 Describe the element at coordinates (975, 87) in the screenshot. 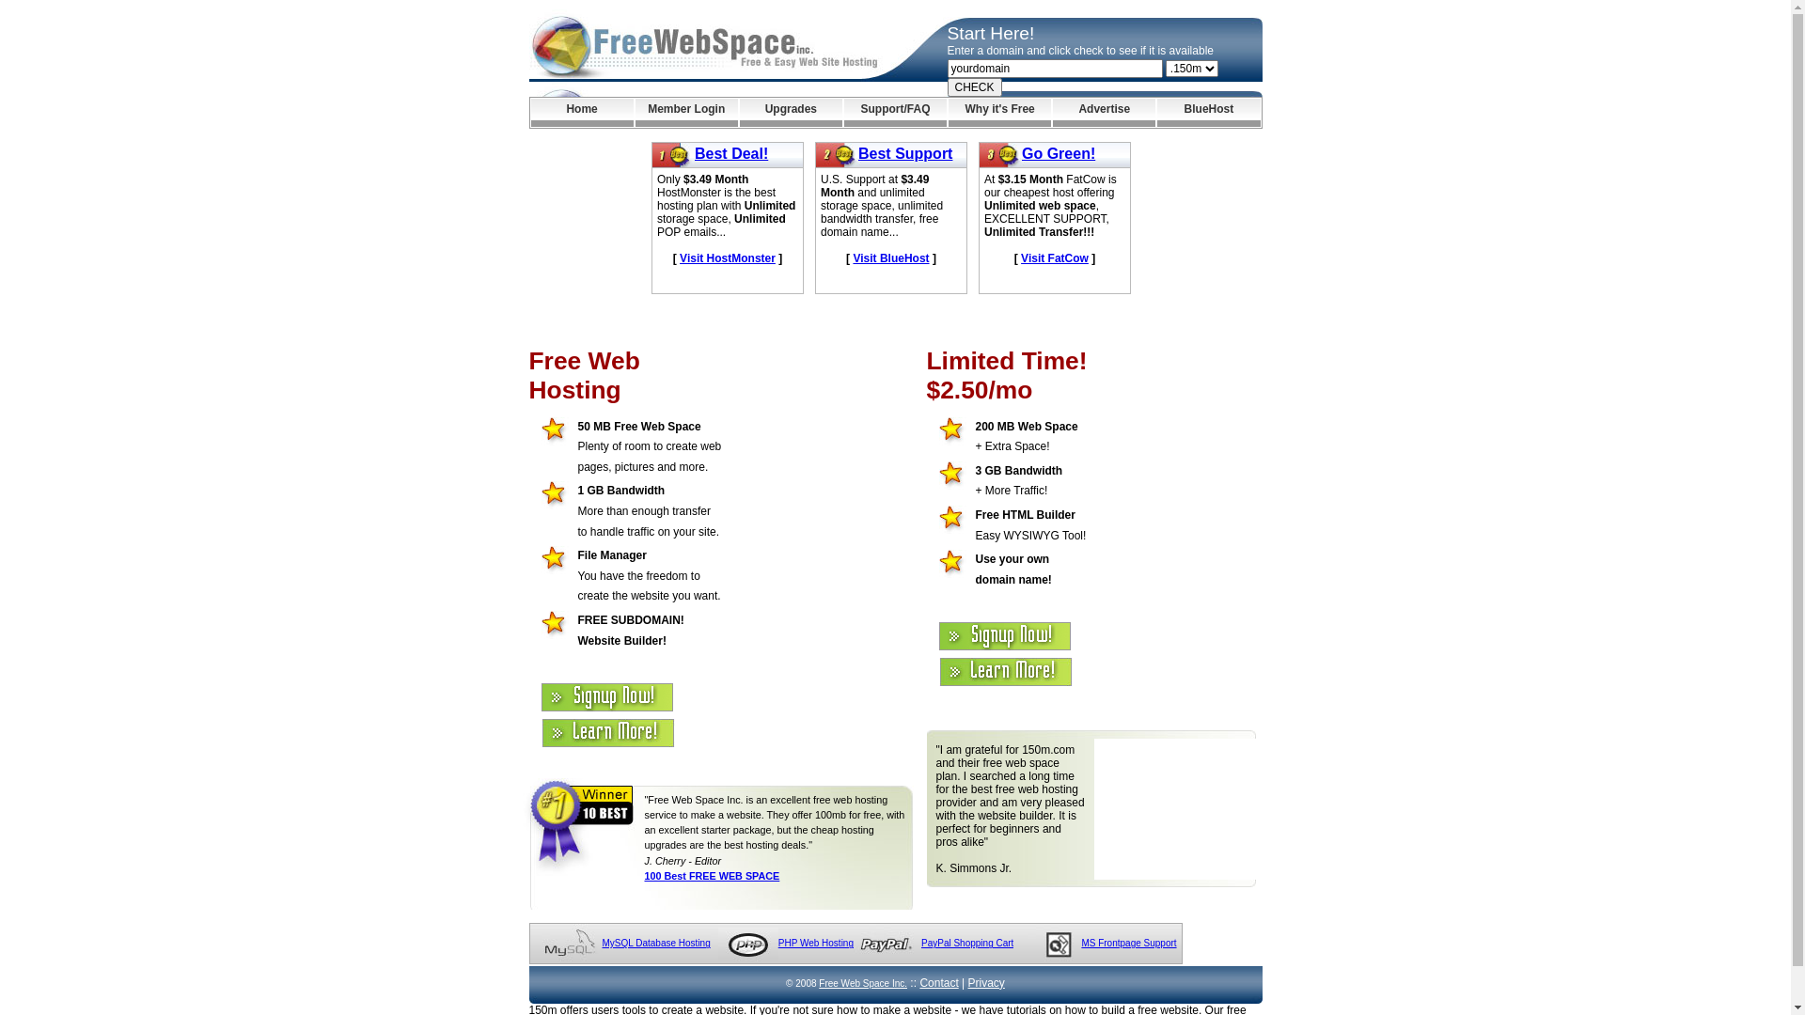

I see `CHECK` at that location.